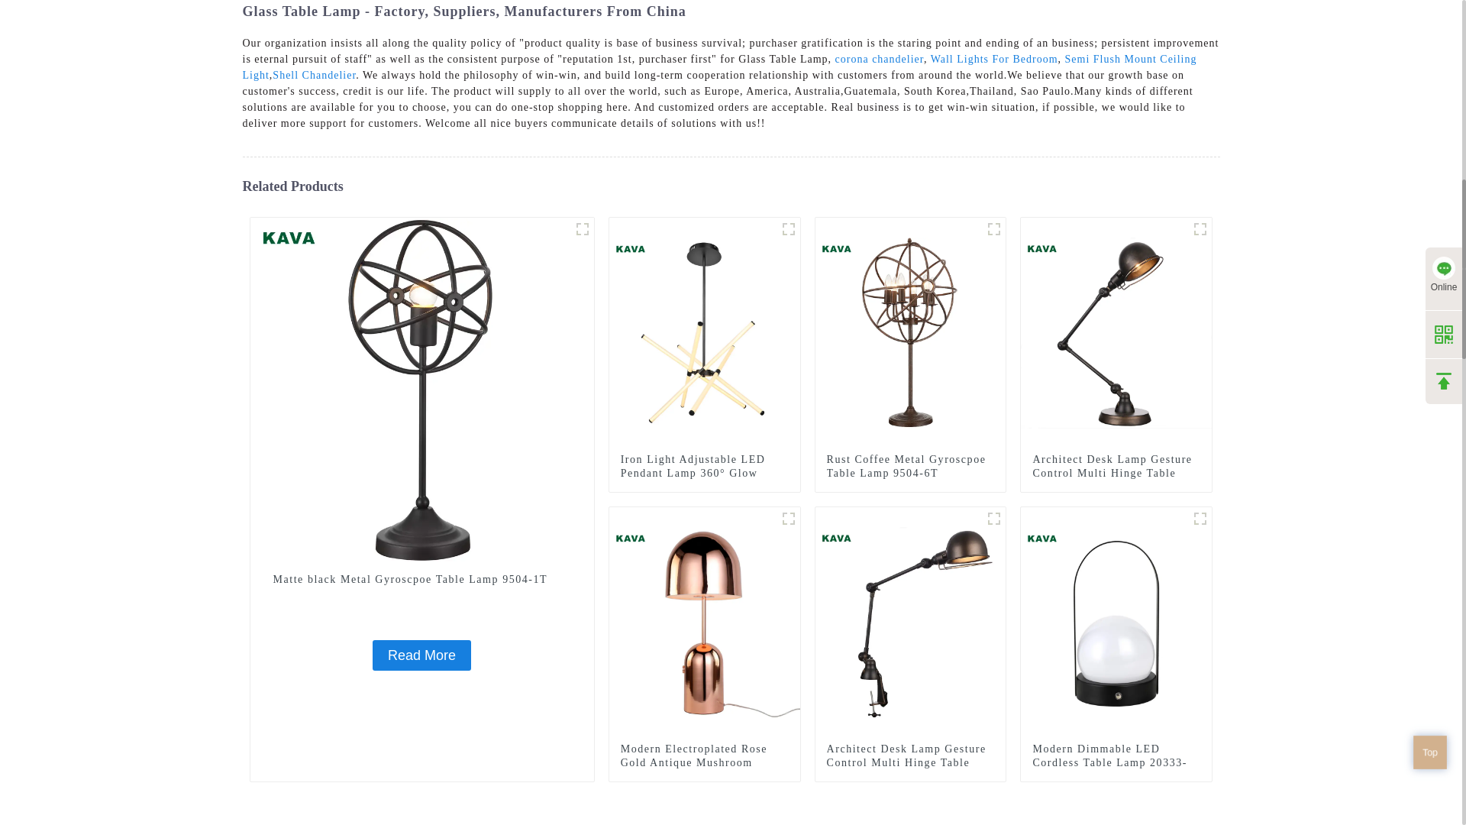  What do you see at coordinates (421, 655) in the screenshot?
I see `Matte black Metal Gyroscpoe Table Lamp 9504-1T` at bounding box center [421, 655].